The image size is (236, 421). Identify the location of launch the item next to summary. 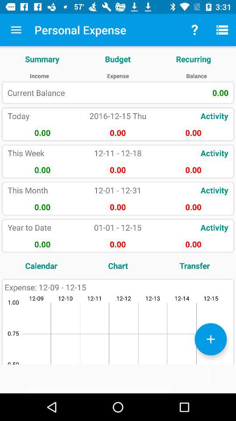
(118, 59).